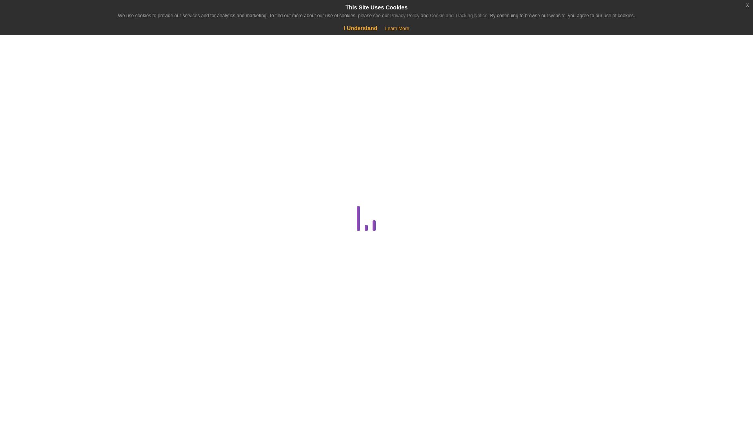 This screenshot has height=423, width=753. What do you see at coordinates (49, 91) in the screenshot?
I see `Store` at bounding box center [49, 91].